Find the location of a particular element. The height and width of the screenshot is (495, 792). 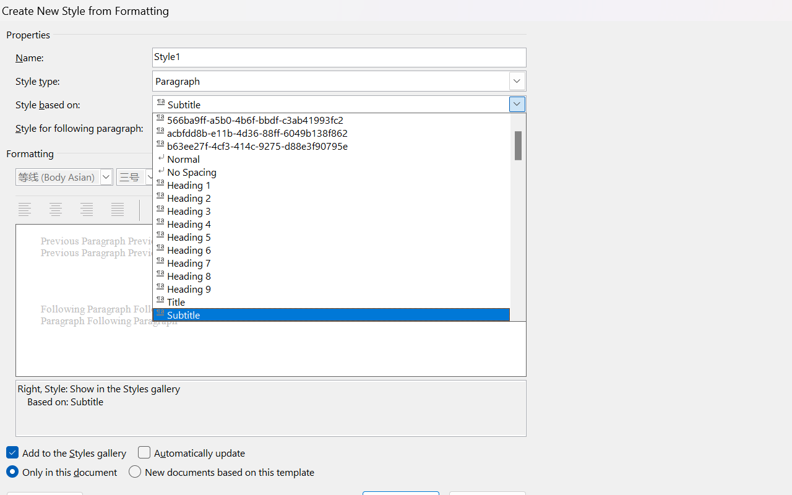

Center is located at coordinates (57, 210).